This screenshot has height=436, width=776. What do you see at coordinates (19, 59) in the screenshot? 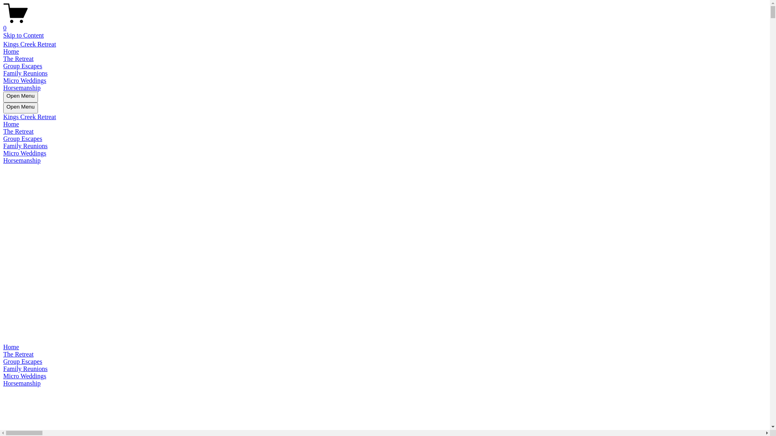
I see `The Retreat` at bounding box center [19, 59].